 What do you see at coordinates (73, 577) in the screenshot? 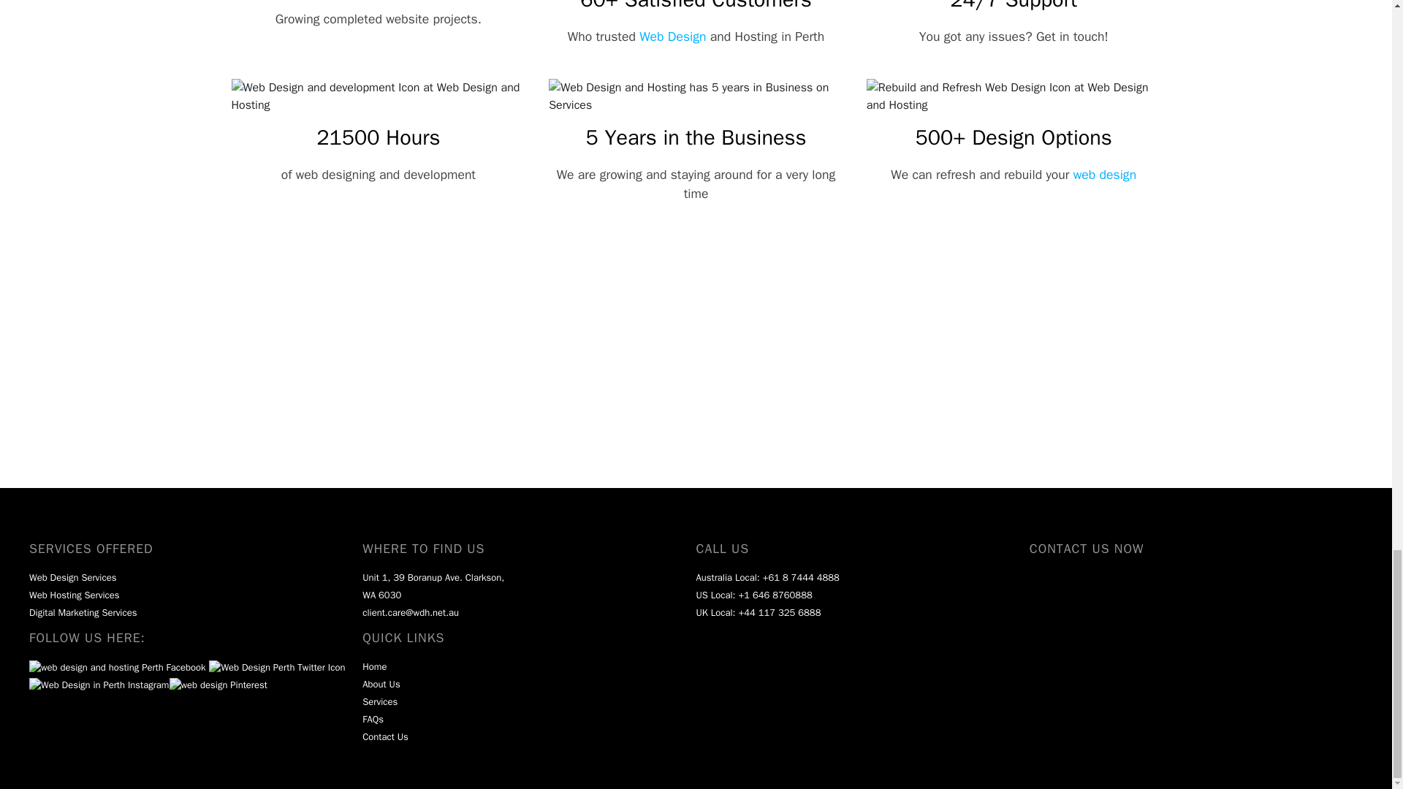
I see `Web Design Services` at bounding box center [73, 577].